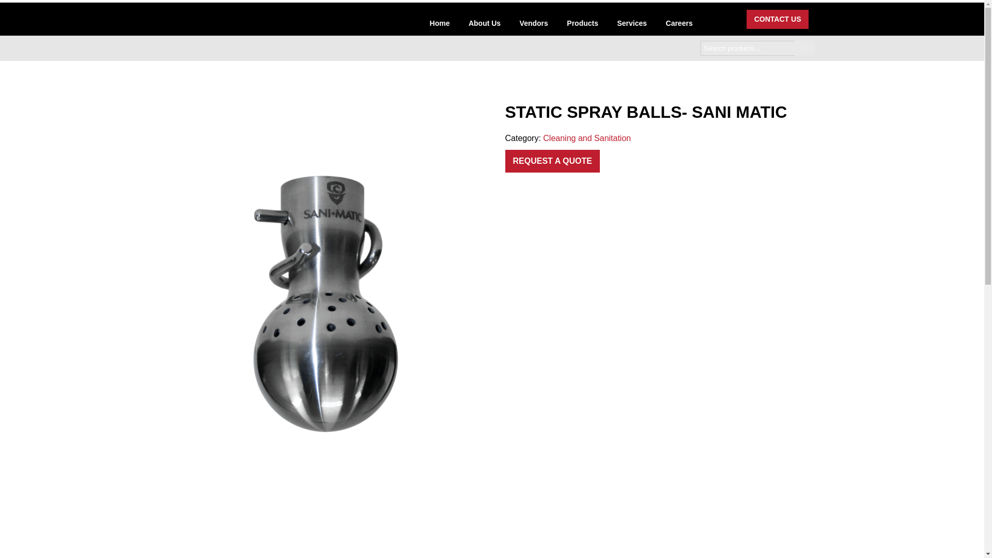  I want to click on Cleaning and Sanitation, so click(587, 138).